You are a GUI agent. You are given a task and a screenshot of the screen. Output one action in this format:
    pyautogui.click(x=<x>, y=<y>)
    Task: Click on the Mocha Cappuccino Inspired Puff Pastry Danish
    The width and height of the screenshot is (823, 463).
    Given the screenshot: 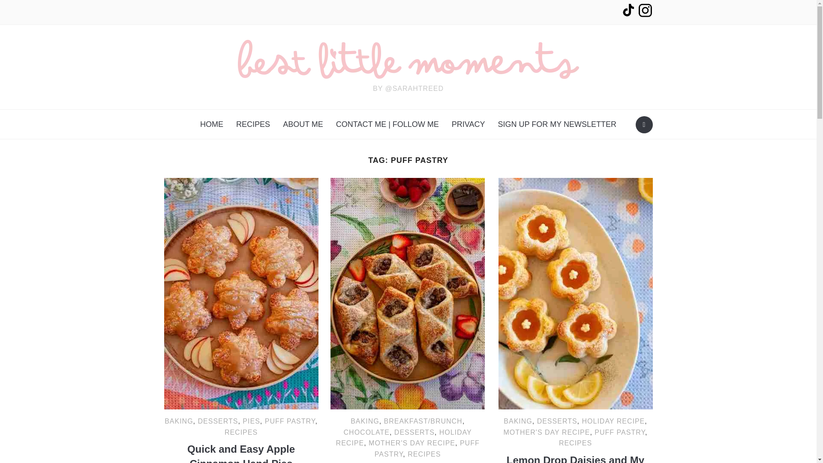 What is the action you would take?
    pyautogui.click(x=407, y=293)
    